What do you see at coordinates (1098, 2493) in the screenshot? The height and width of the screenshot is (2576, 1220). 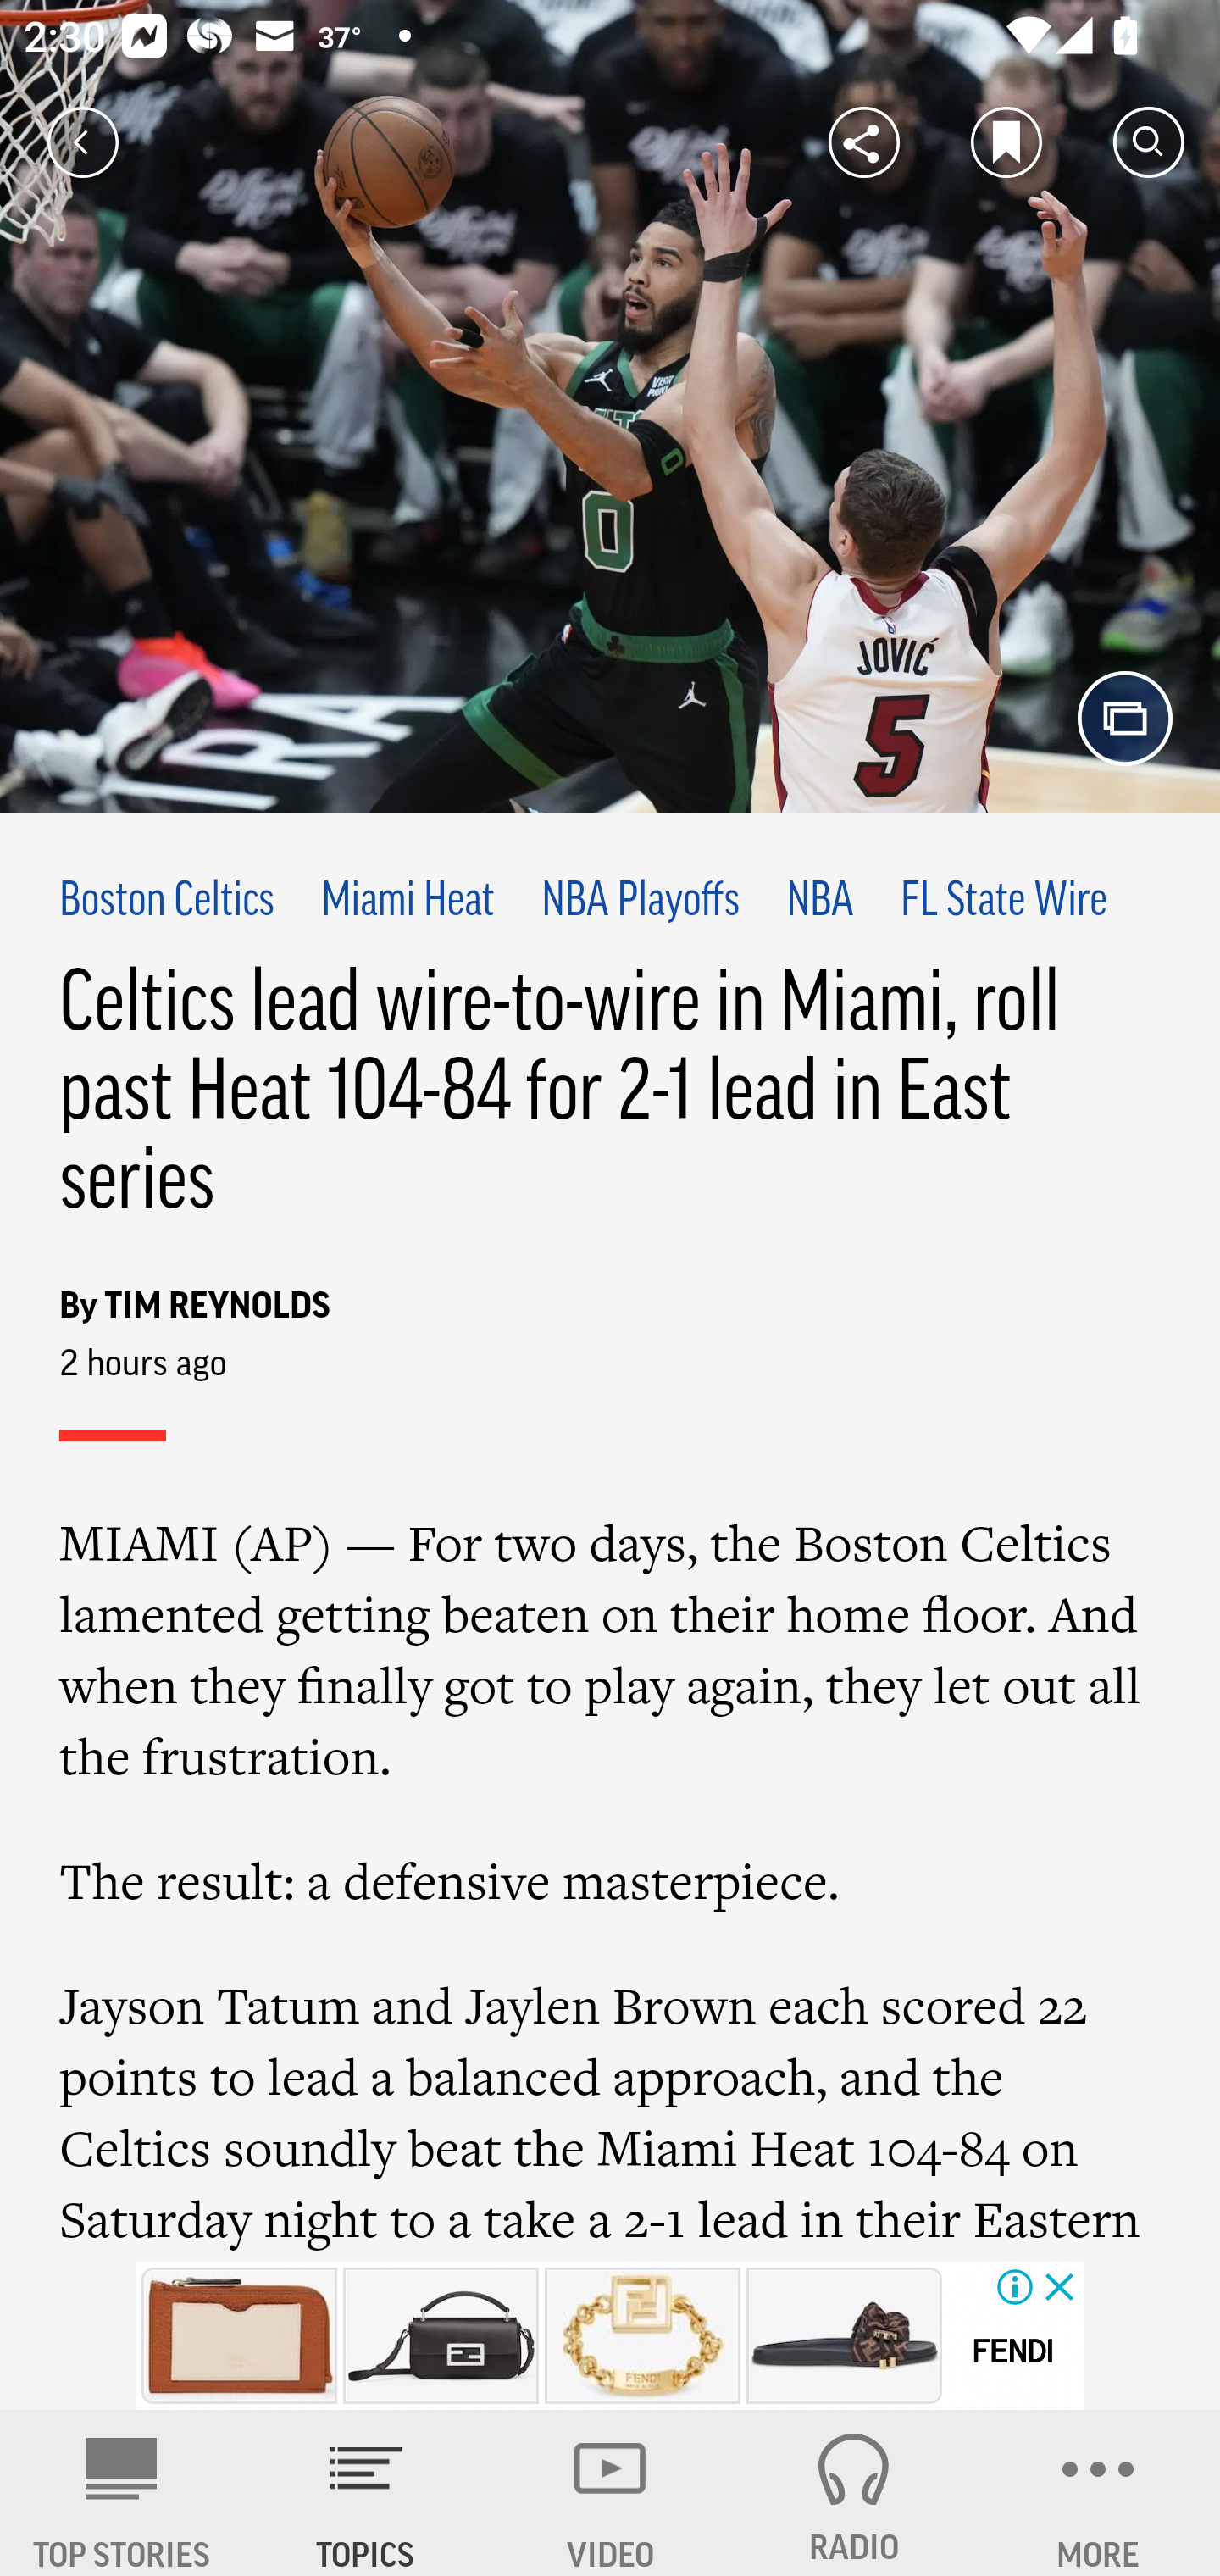 I see `MORE` at bounding box center [1098, 2493].